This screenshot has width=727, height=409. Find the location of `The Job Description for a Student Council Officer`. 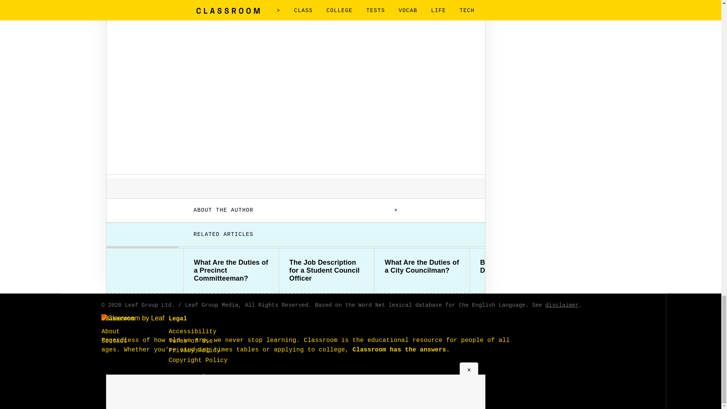

The Job Description for a Student Council Officer is located at coordinates (326, 270).